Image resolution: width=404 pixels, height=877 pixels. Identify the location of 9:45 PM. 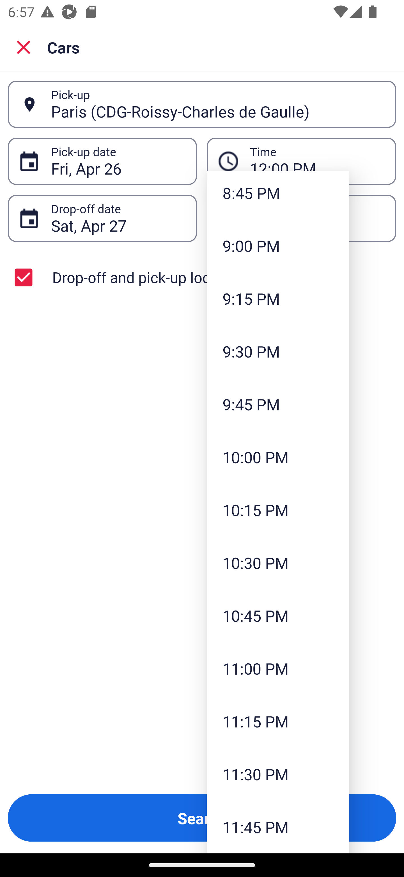
(278, 404).